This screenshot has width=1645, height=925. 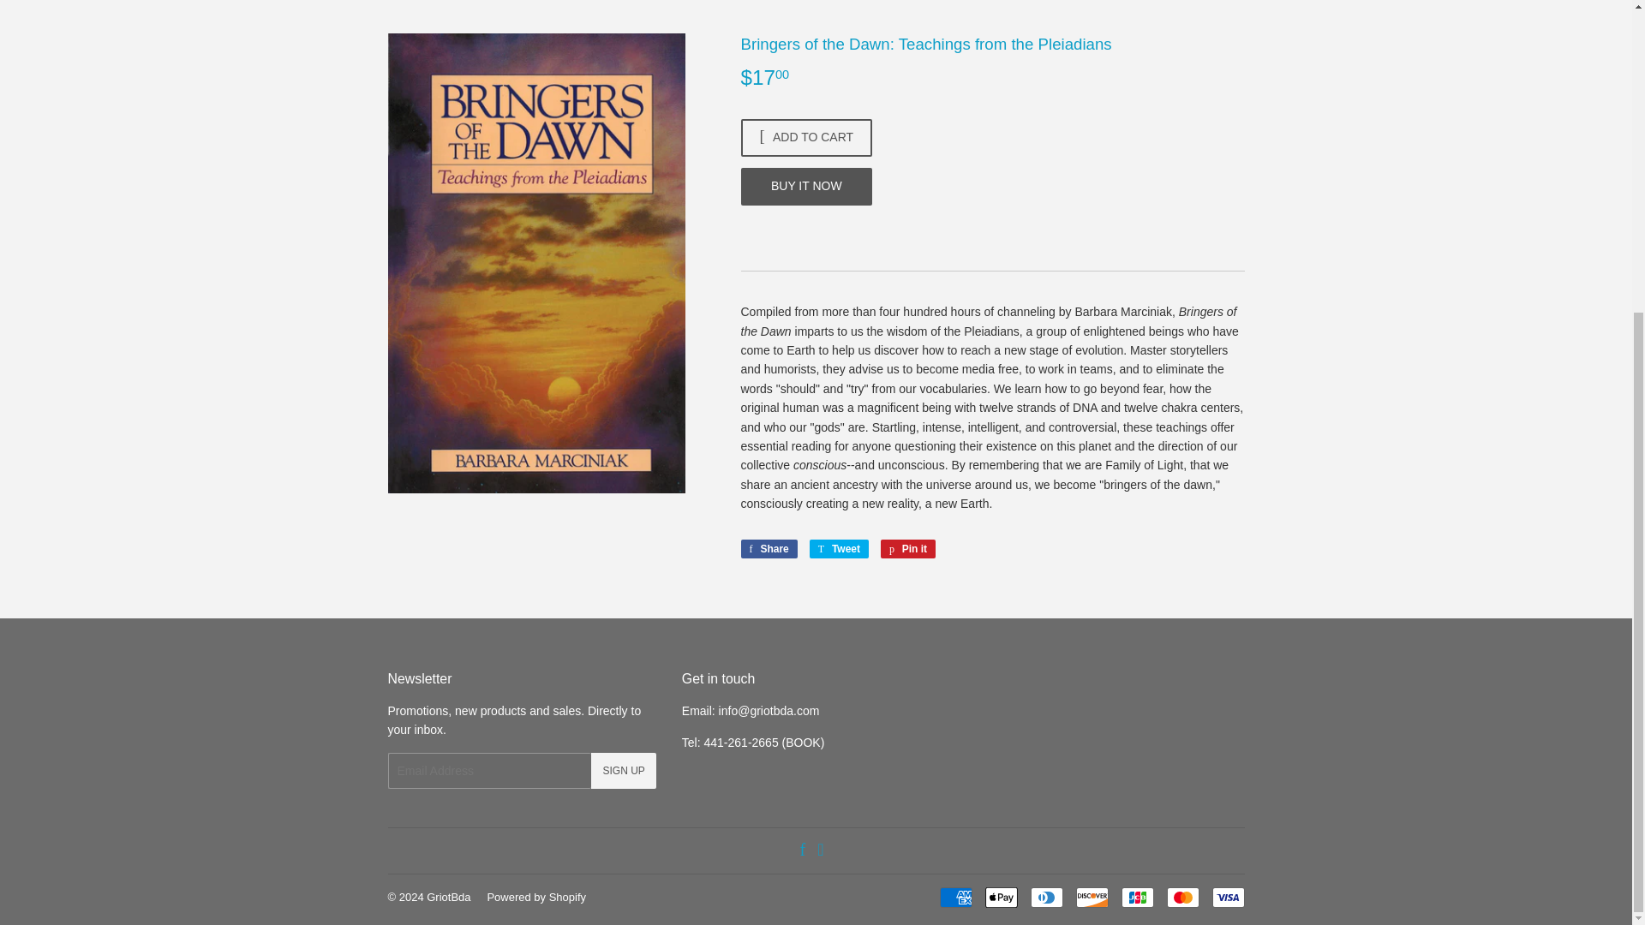 I want to click on Discover, so click(x=1092, y=897).